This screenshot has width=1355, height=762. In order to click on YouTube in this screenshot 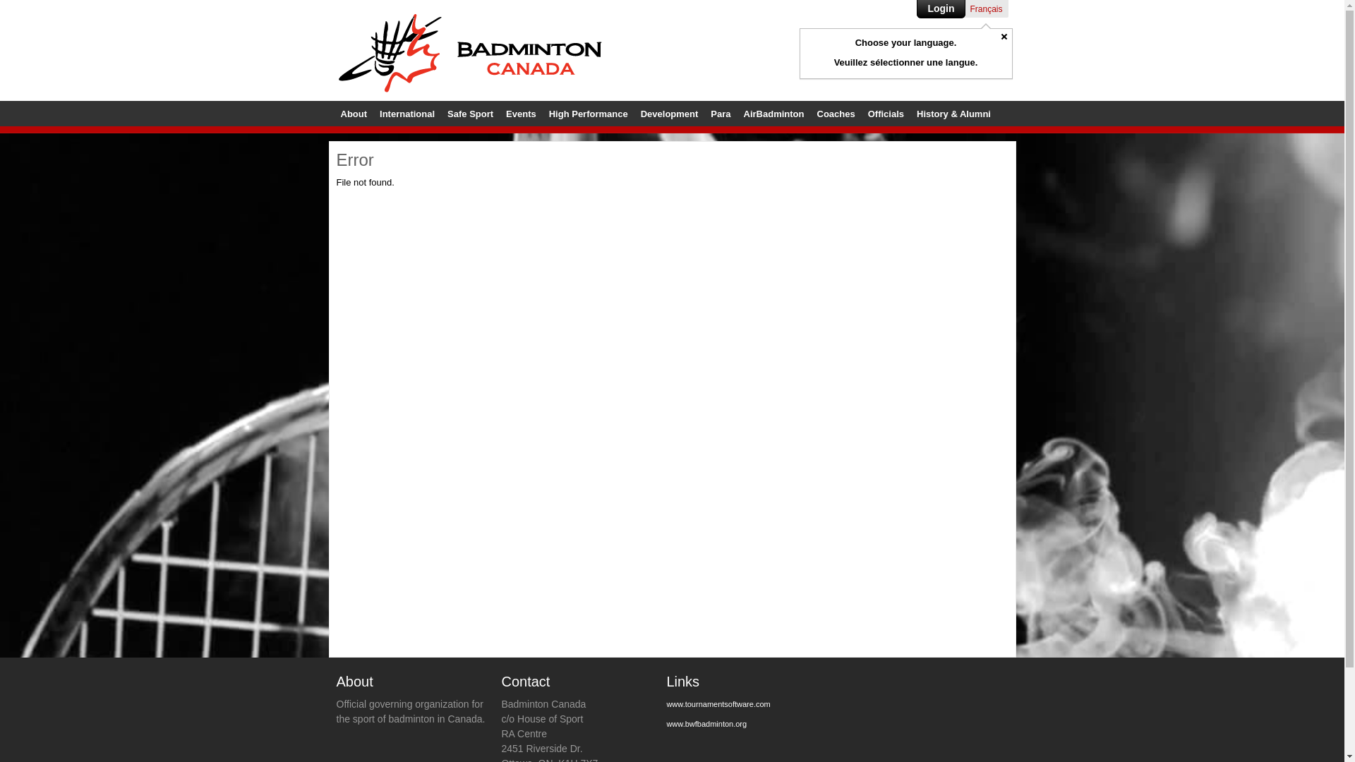, I will do `click(1011, 60)`.